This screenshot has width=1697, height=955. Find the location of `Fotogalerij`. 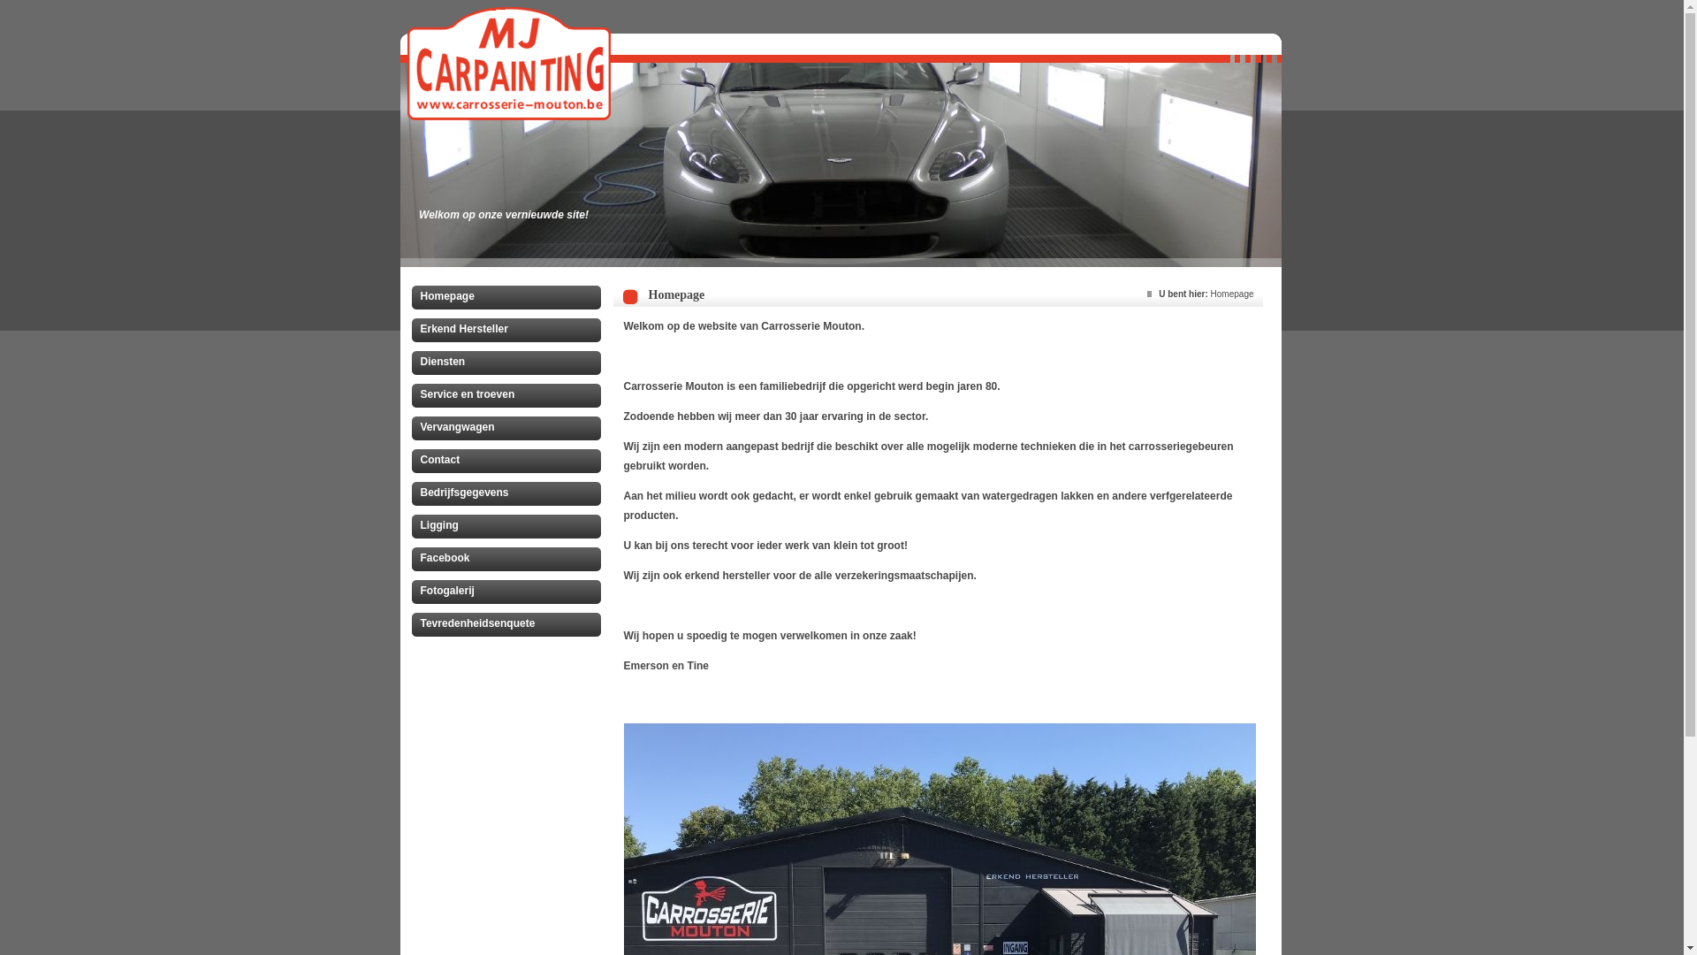

Fotogalerij is located at coordinates (511, 594).